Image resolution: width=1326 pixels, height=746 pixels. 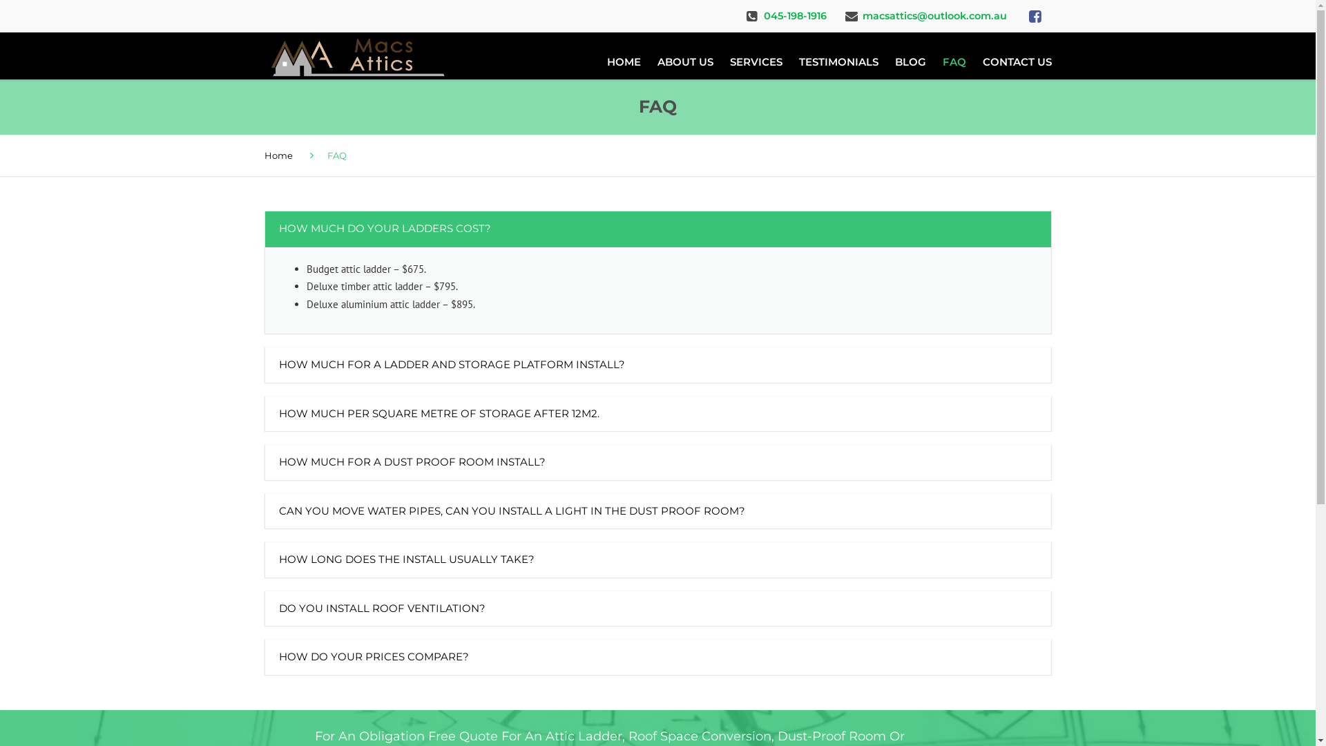 I want to click on 35 Salisbury St, St James WA 6102, Australia, so click(x=925, y=529).